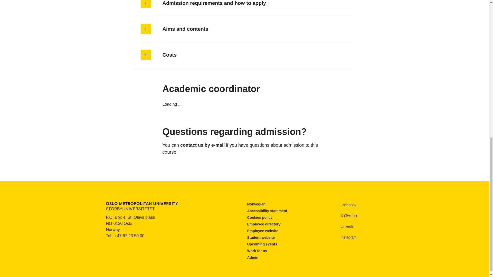 The width and height of the screenshot is (493, 277). I want to click on Employee website, so click(262, 231).